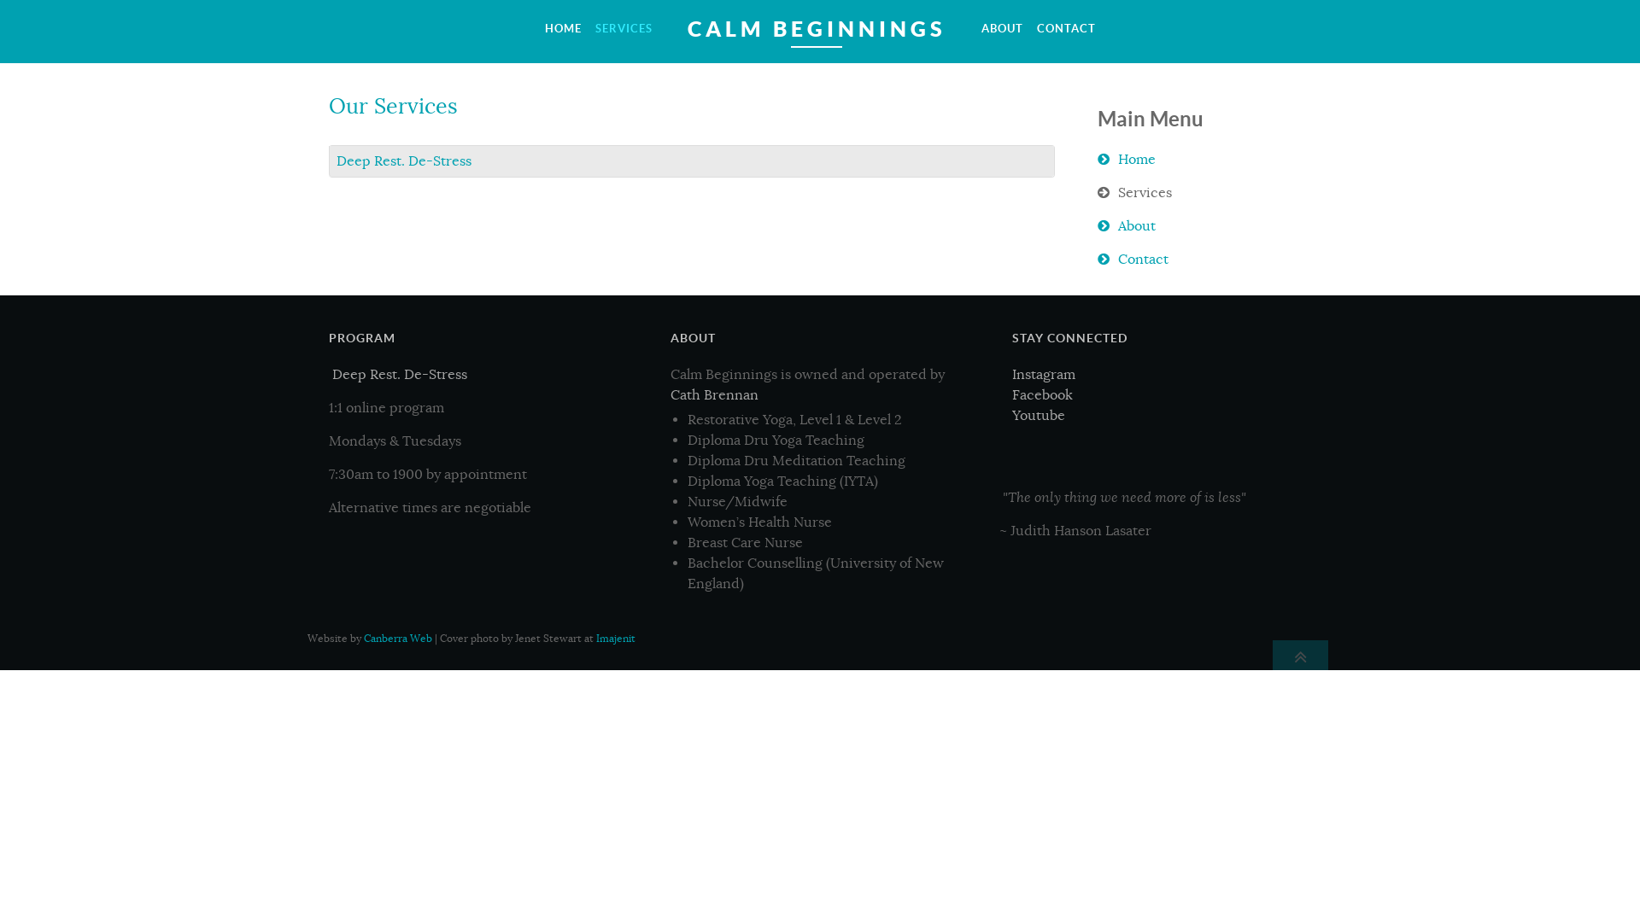 The height and width of the screenshot is (922, 1640). I want to click on CALM BEGINNINGS, so click(817, 29).